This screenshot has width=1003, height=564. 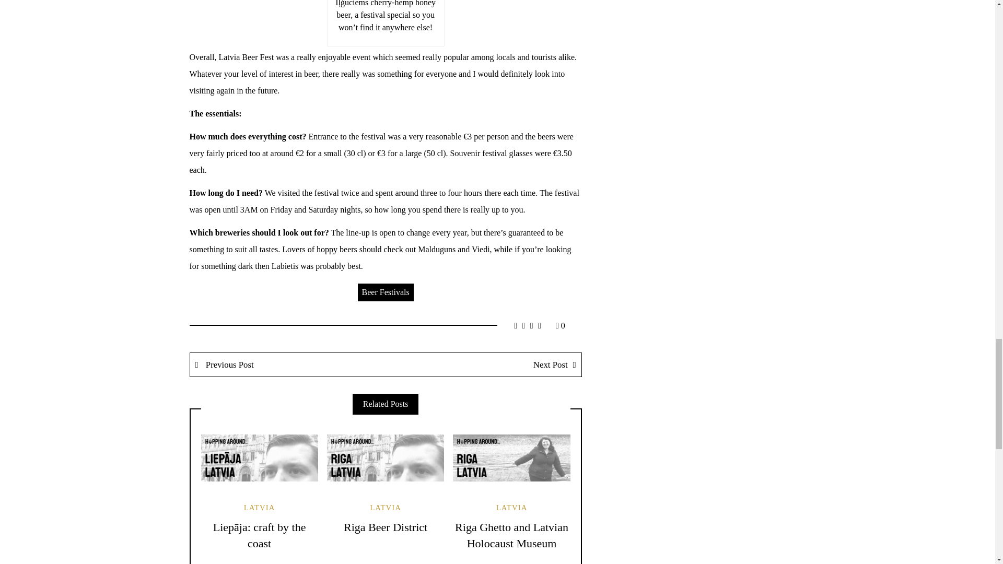 What do you see at coordinates (560, 325) in the screenshot?
I see `0` at bounding box center [560, 325].